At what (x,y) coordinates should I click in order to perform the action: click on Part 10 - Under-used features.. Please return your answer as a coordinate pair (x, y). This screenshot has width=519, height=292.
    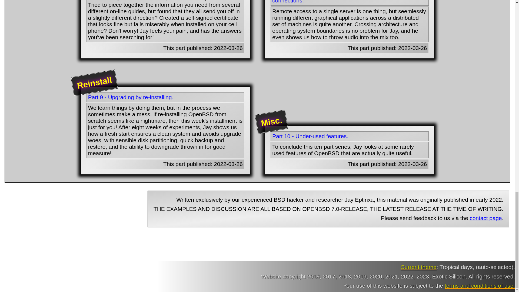
    Looking at the image, I should click on (349, 136).